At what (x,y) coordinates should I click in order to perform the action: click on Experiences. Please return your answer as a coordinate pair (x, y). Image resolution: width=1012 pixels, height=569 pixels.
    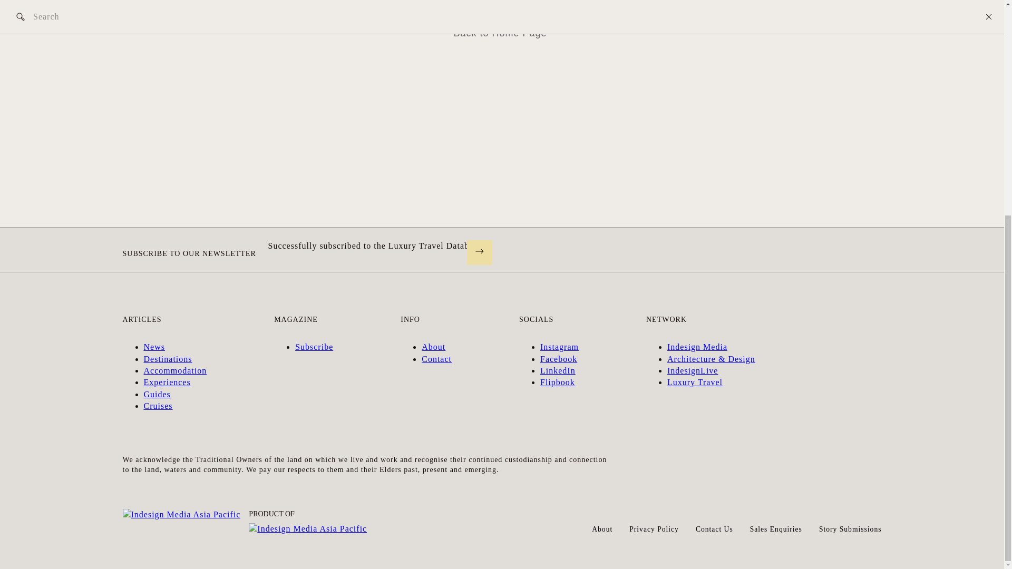
    Looking at the image, I should click on (167, 382).